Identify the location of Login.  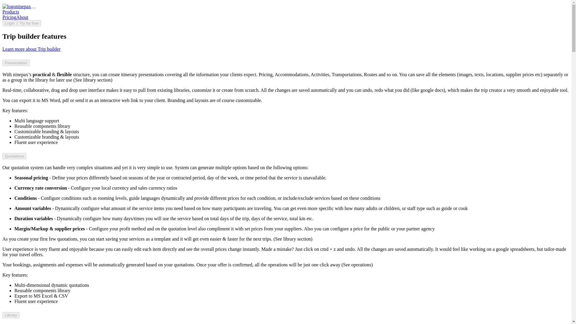
(10, 23).